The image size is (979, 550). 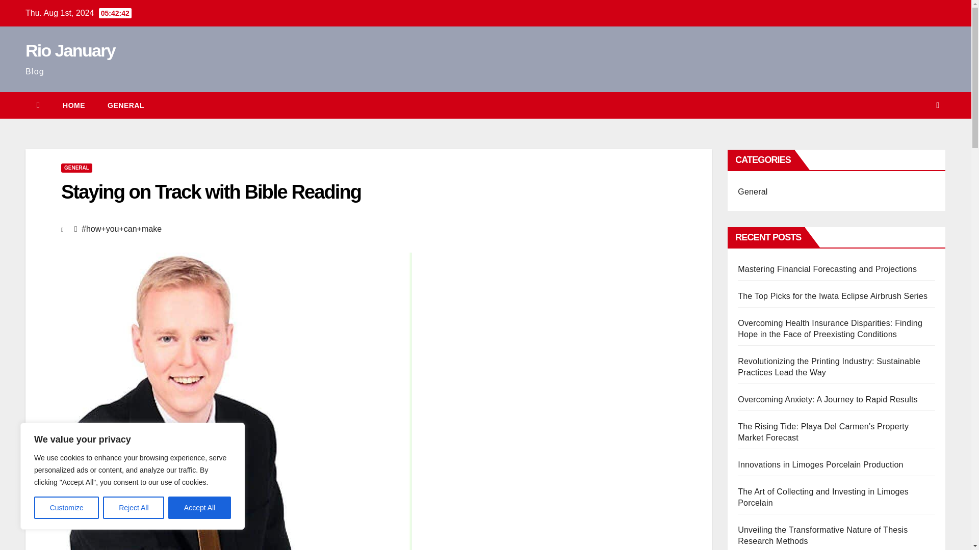 What do you see at coordinates (134, 508) in the screenshot?
I see `Reject All` at bounding box center [134, 508].